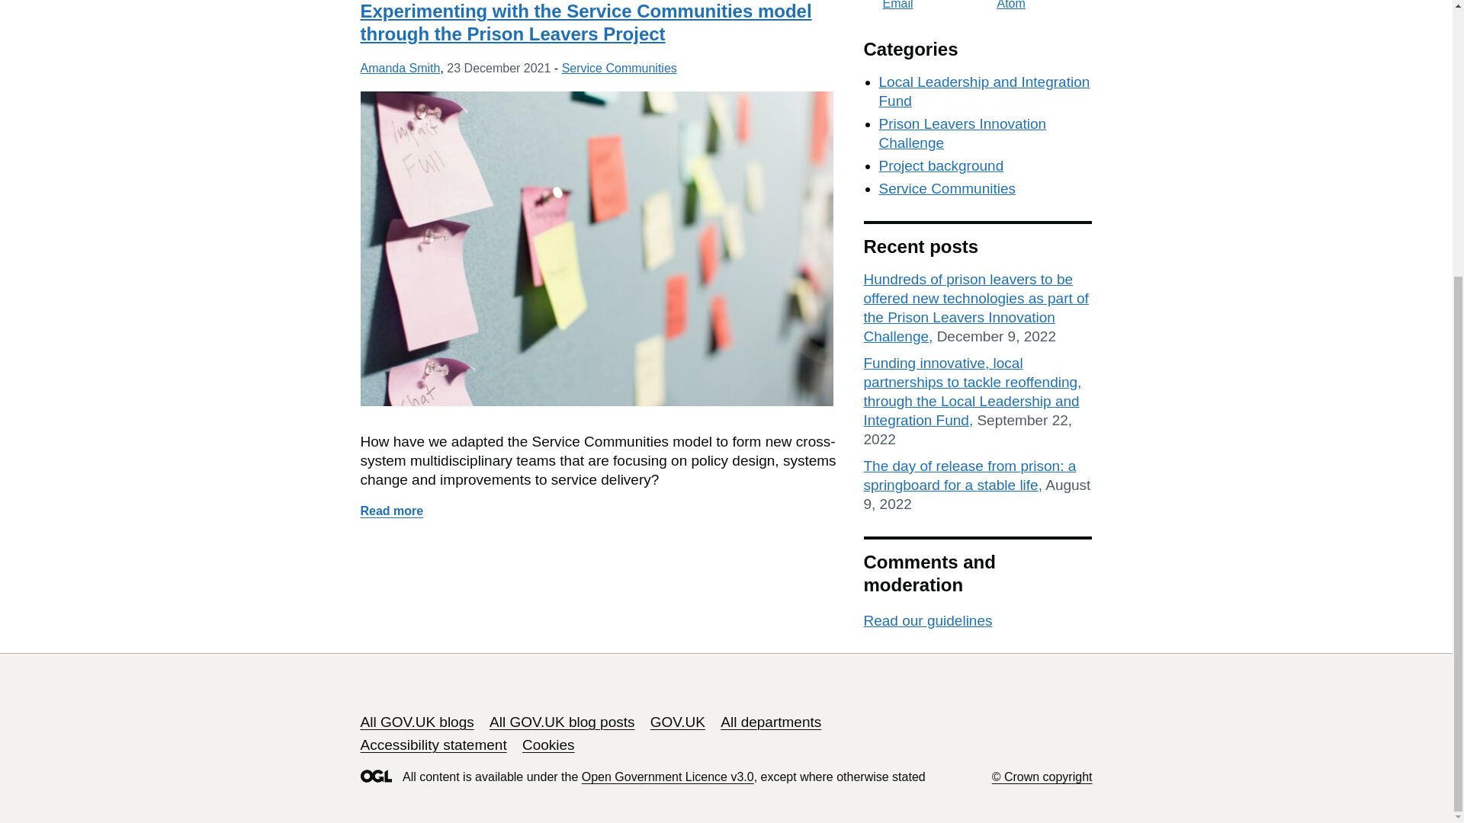 The image size is (1464, 823). What do you see at coordinates (941, 165) in the screenshot?
I see `Project background` at bounding box center [941, 165].